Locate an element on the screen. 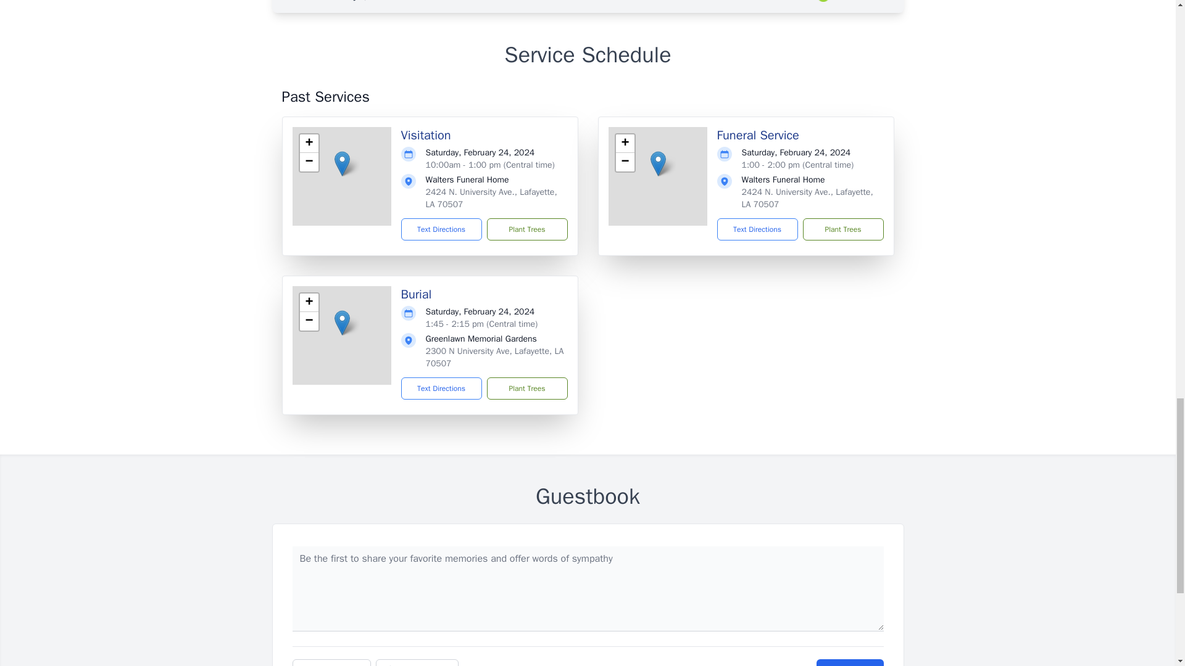  Zoom out is located at coordinates (309, 162).